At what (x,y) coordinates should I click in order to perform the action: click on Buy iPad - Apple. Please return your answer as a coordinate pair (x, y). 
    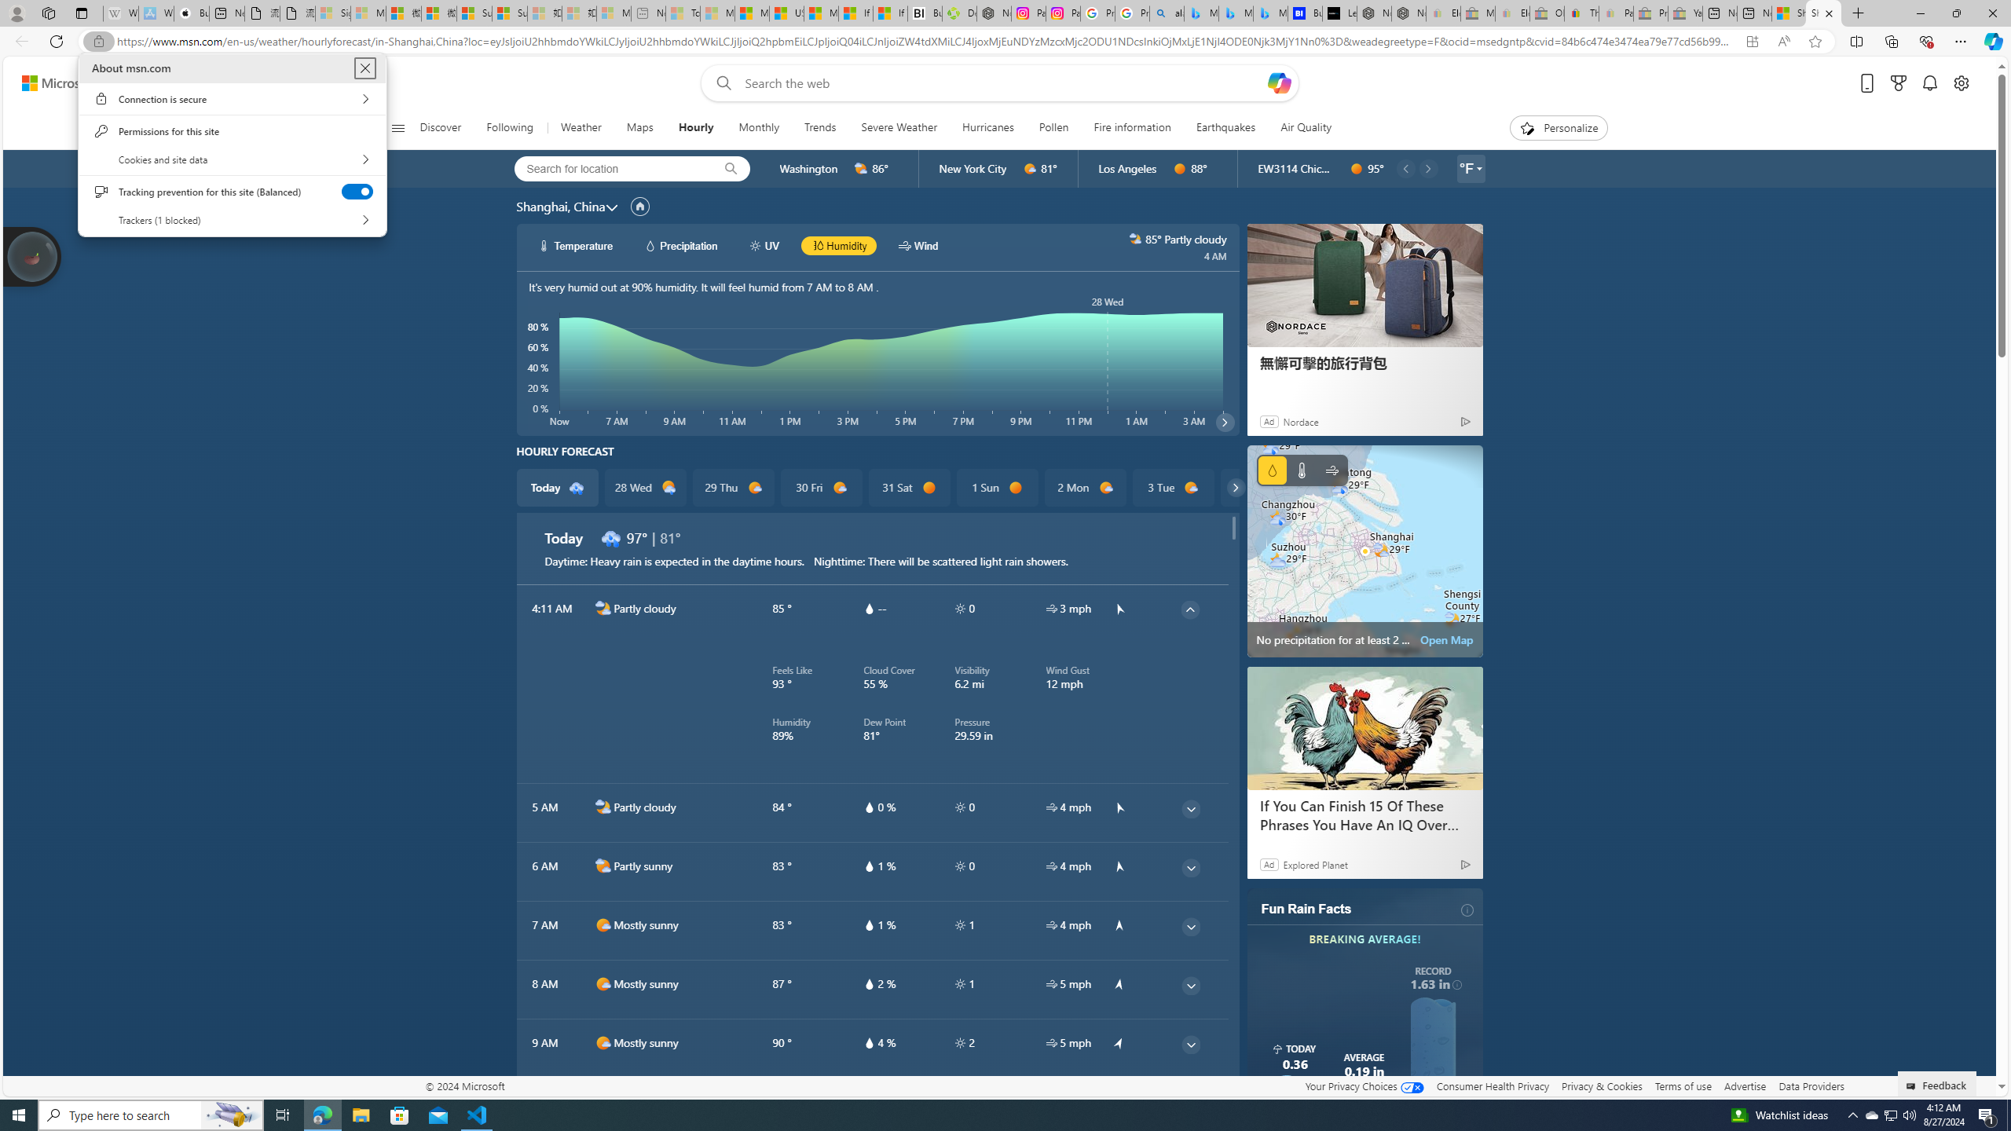
    Looking at the image, I should click on (190, 13).